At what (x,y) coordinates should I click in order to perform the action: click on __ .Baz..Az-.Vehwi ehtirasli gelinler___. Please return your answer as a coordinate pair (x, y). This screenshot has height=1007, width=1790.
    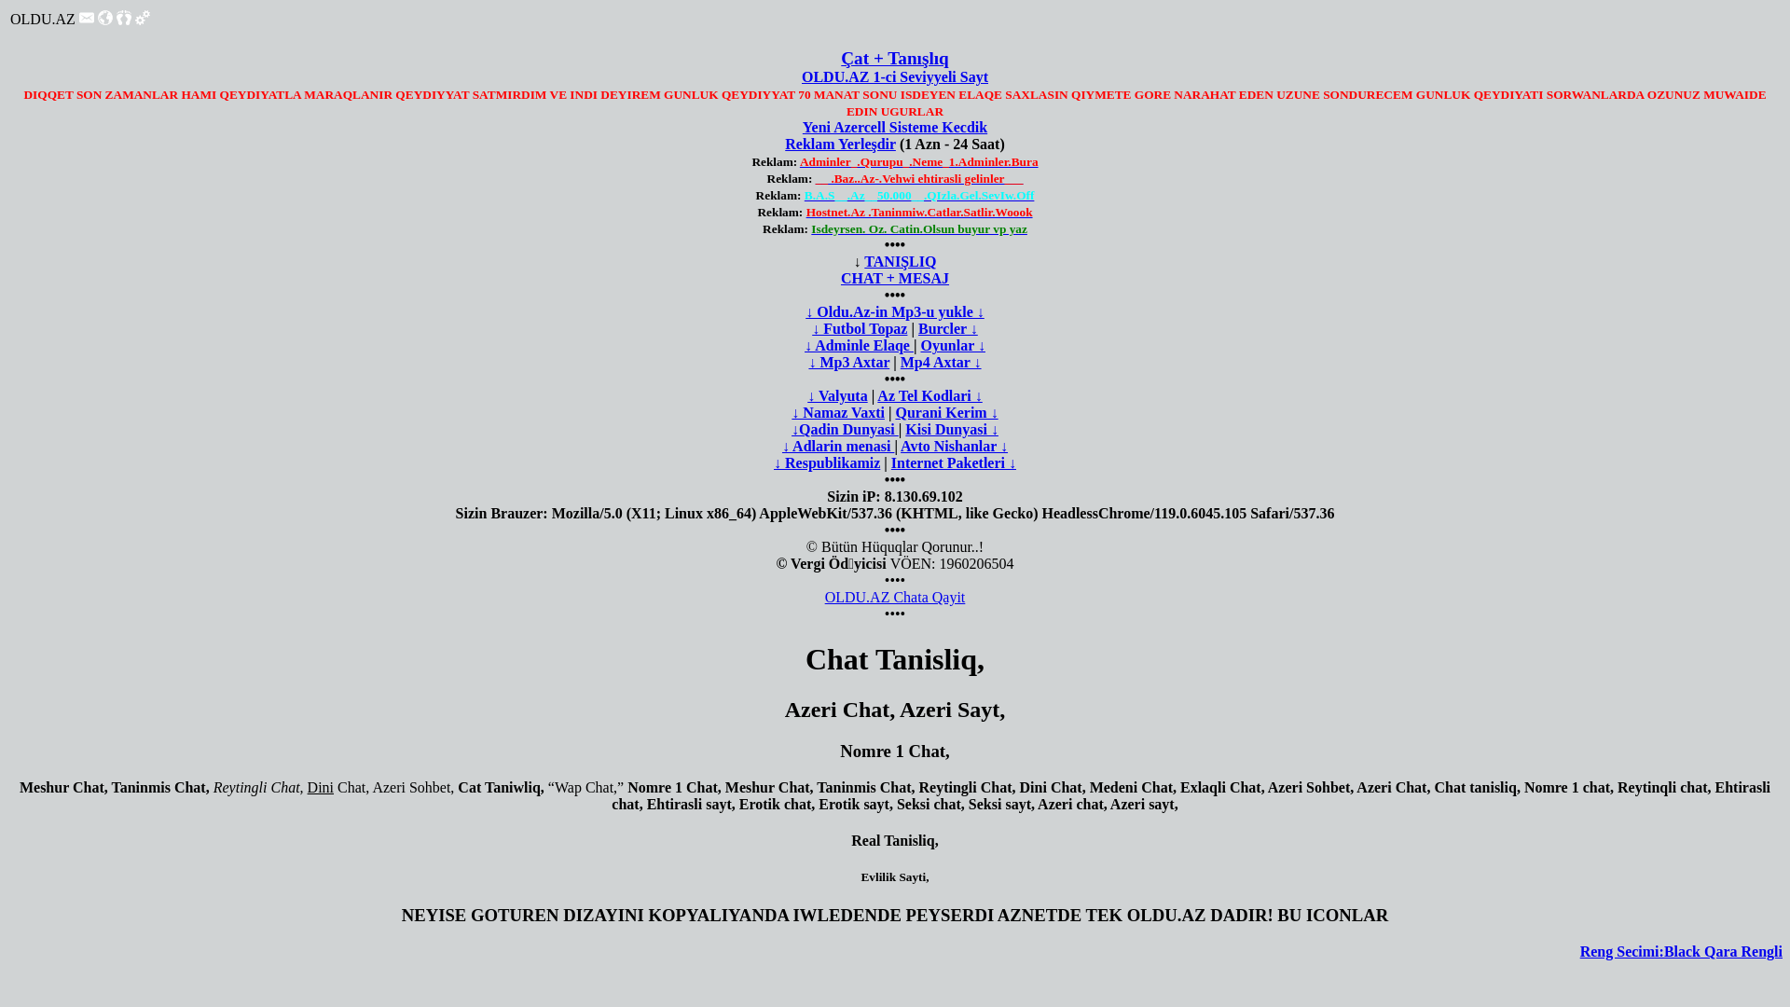
    Looking at the image, I should click on (919, 179).